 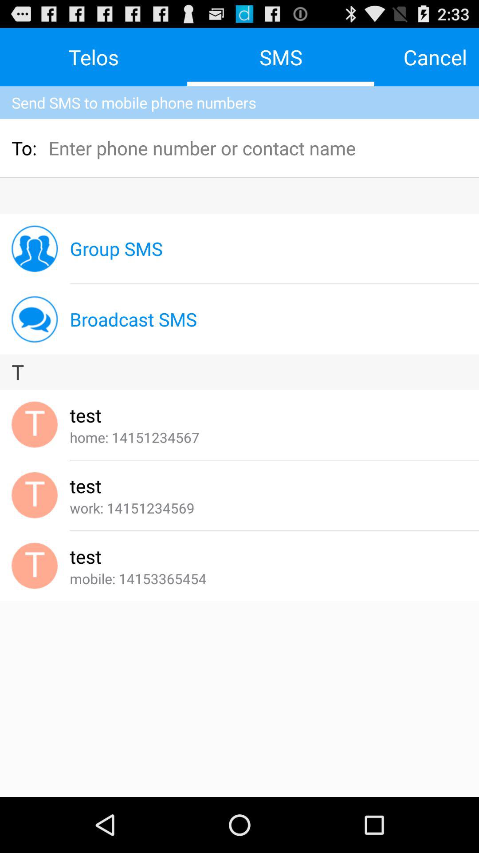 I want to click on press the icon to the right of the to:, so click(x=107, y=147).